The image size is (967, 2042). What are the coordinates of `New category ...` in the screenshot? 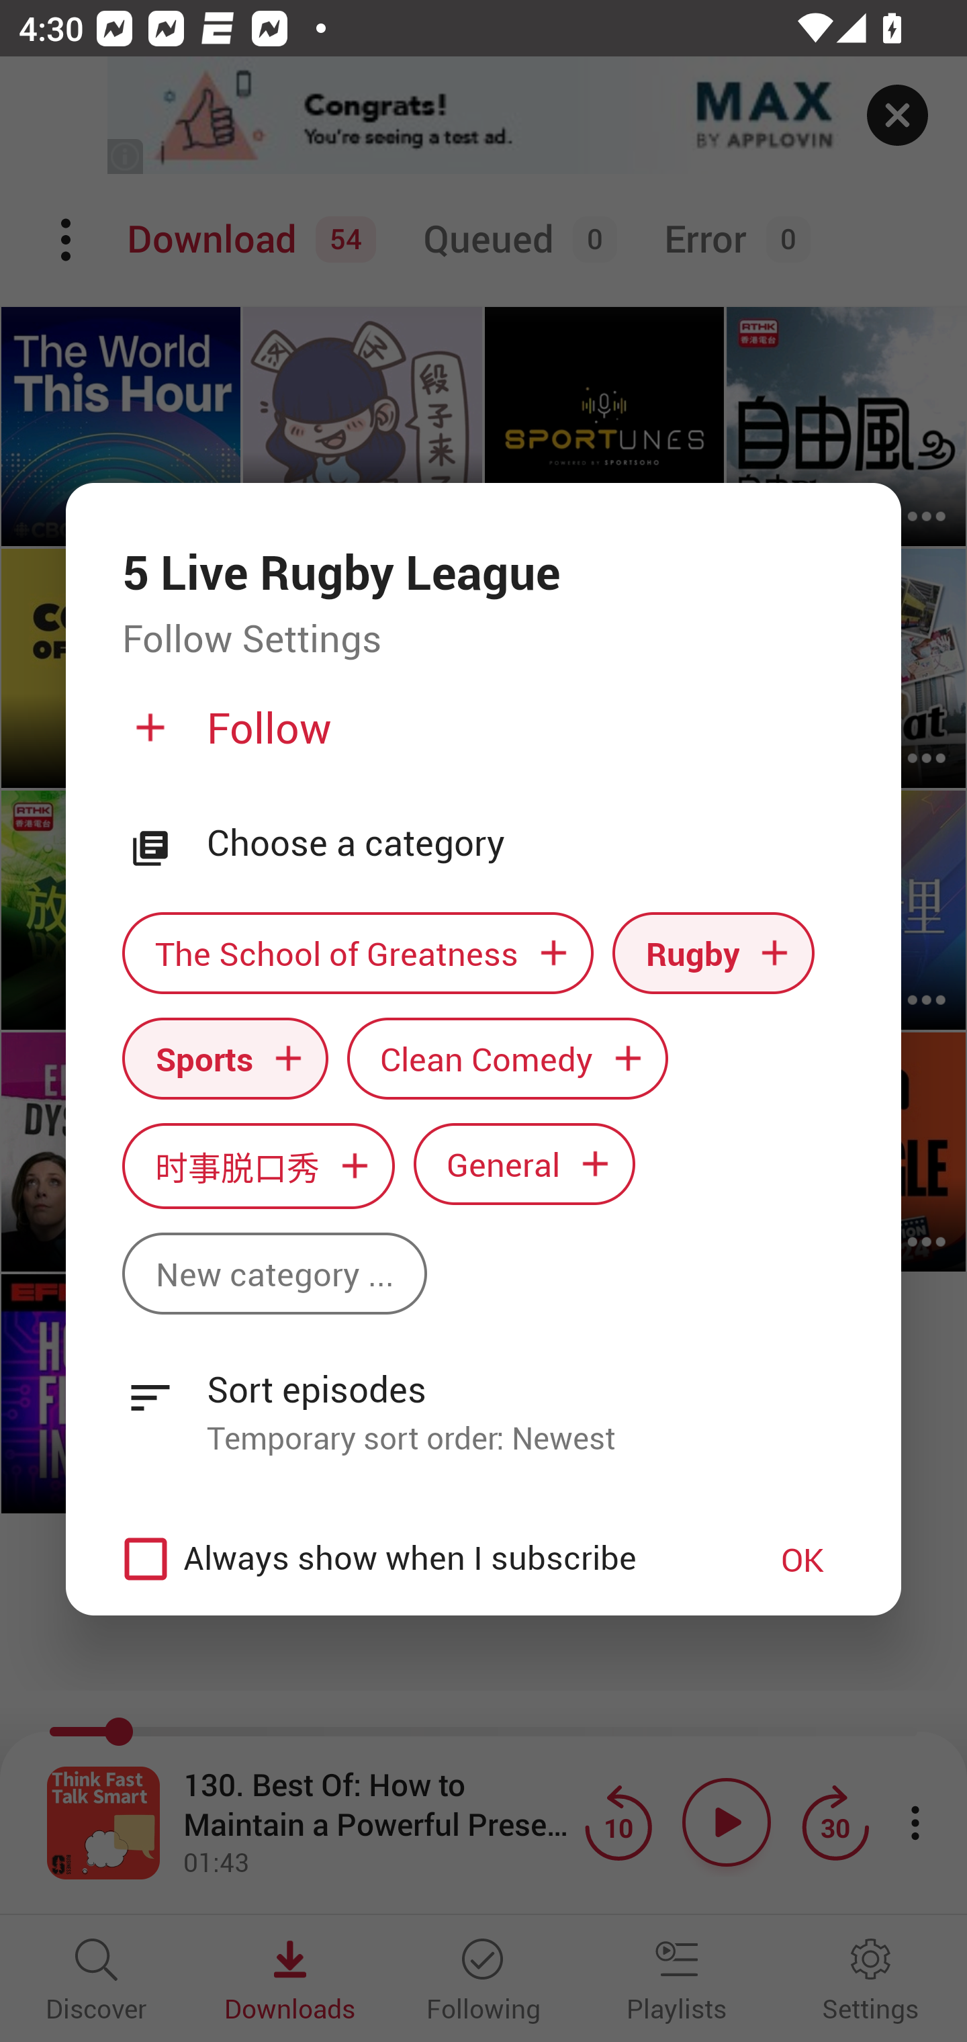 It's located at (274, 1274).